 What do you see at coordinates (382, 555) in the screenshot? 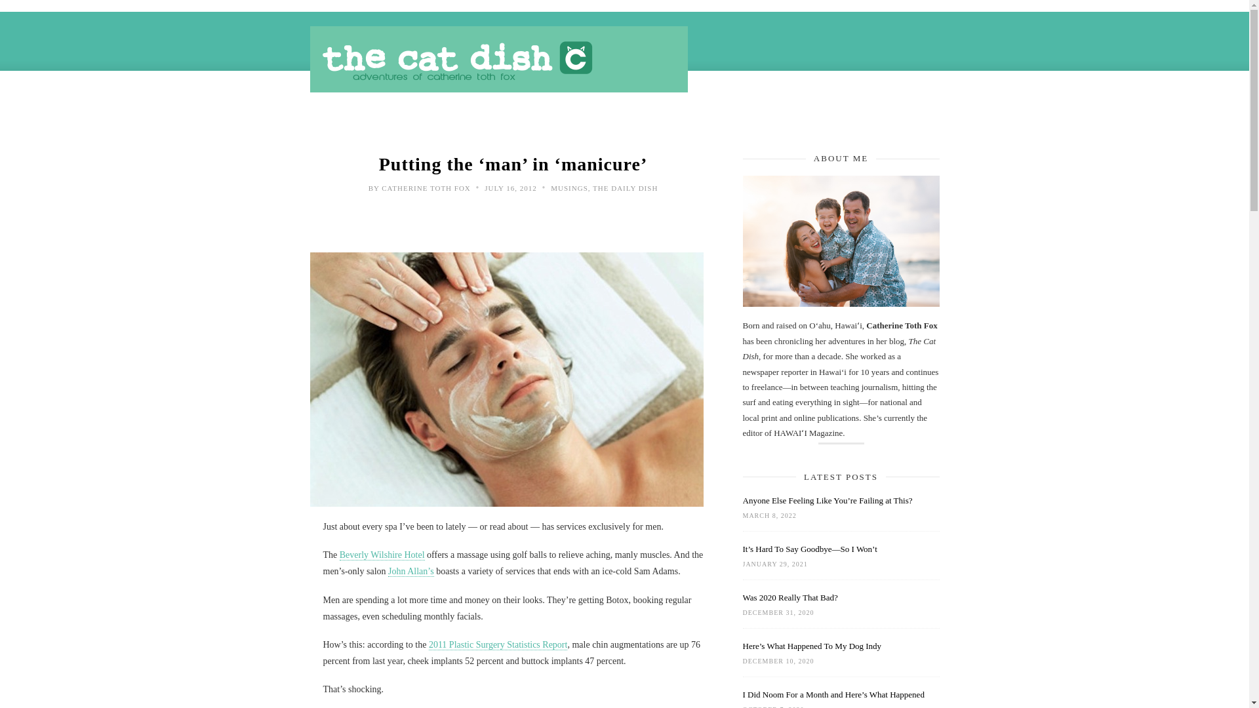
I see `Beverly Wilshire Hotel` at bounding box center [382, 555].